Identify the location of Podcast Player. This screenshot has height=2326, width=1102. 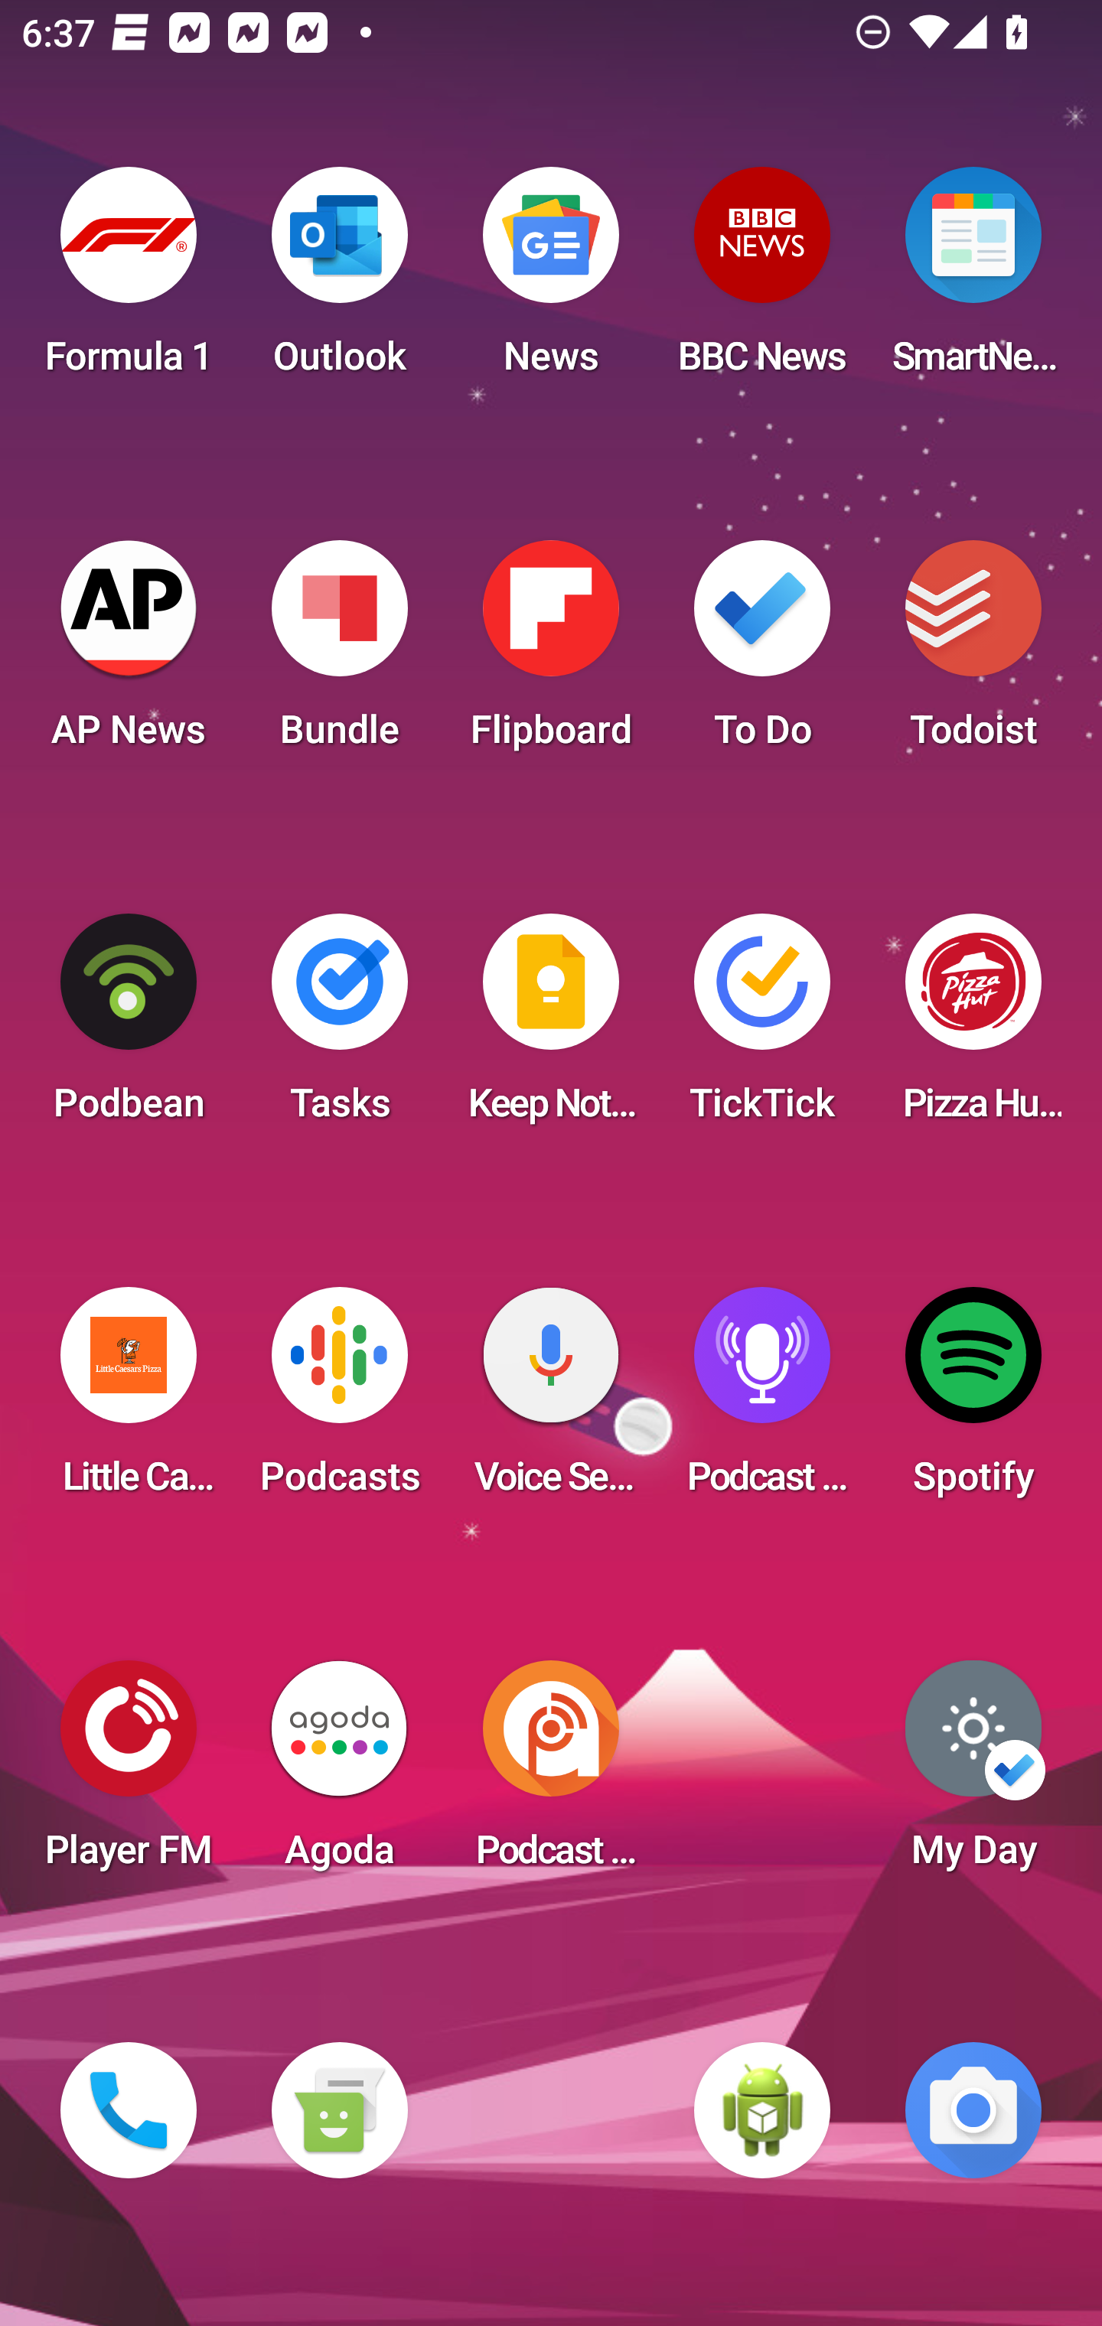
(762, 1400).